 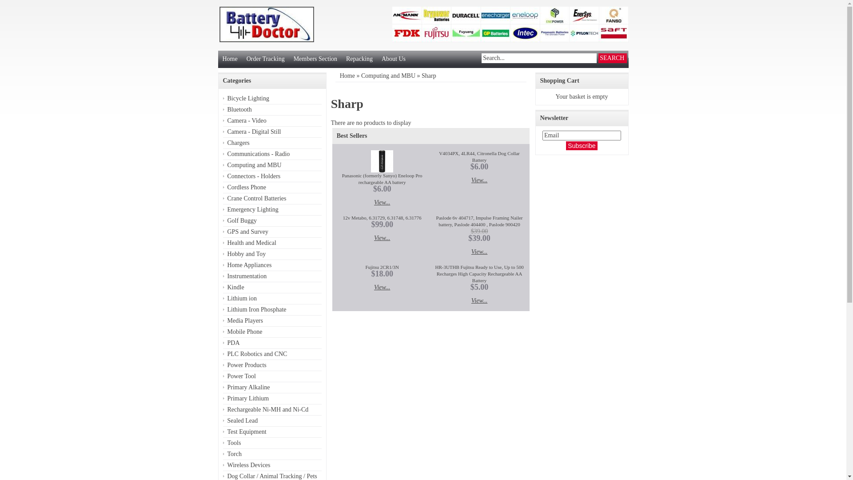 I want to click on Bluetooth, so click(x=272, y=110).